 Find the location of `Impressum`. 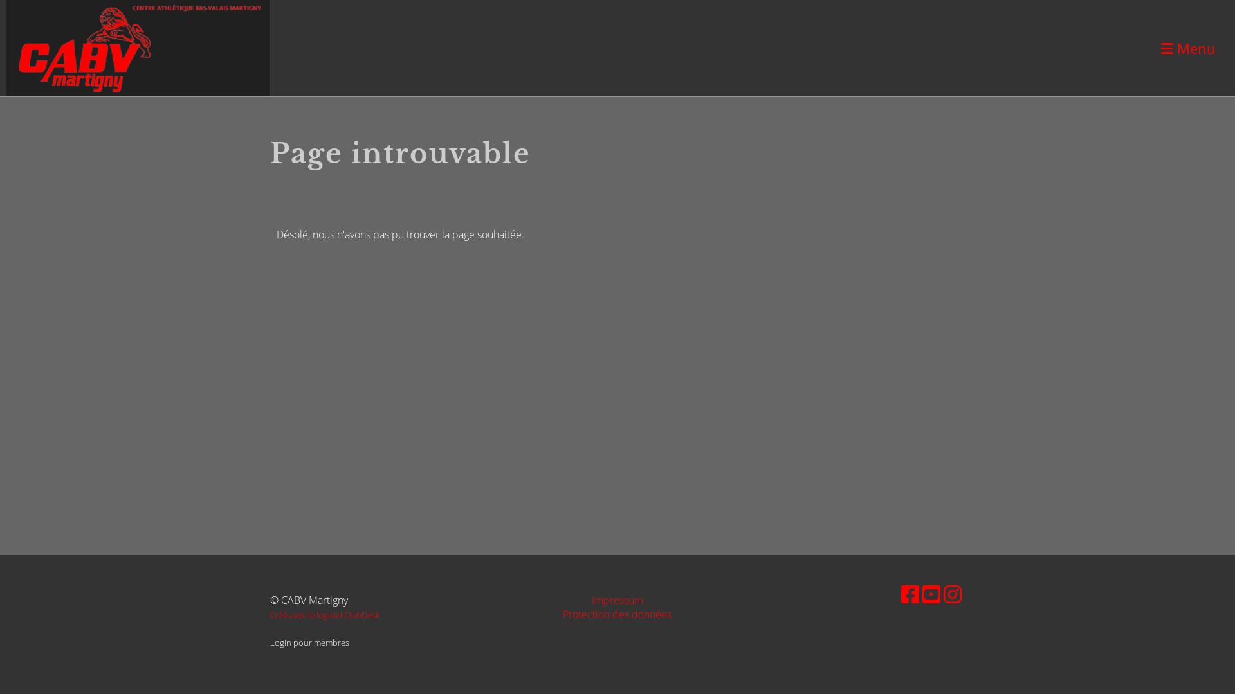

Impressum is located at coordinates (617, 600).